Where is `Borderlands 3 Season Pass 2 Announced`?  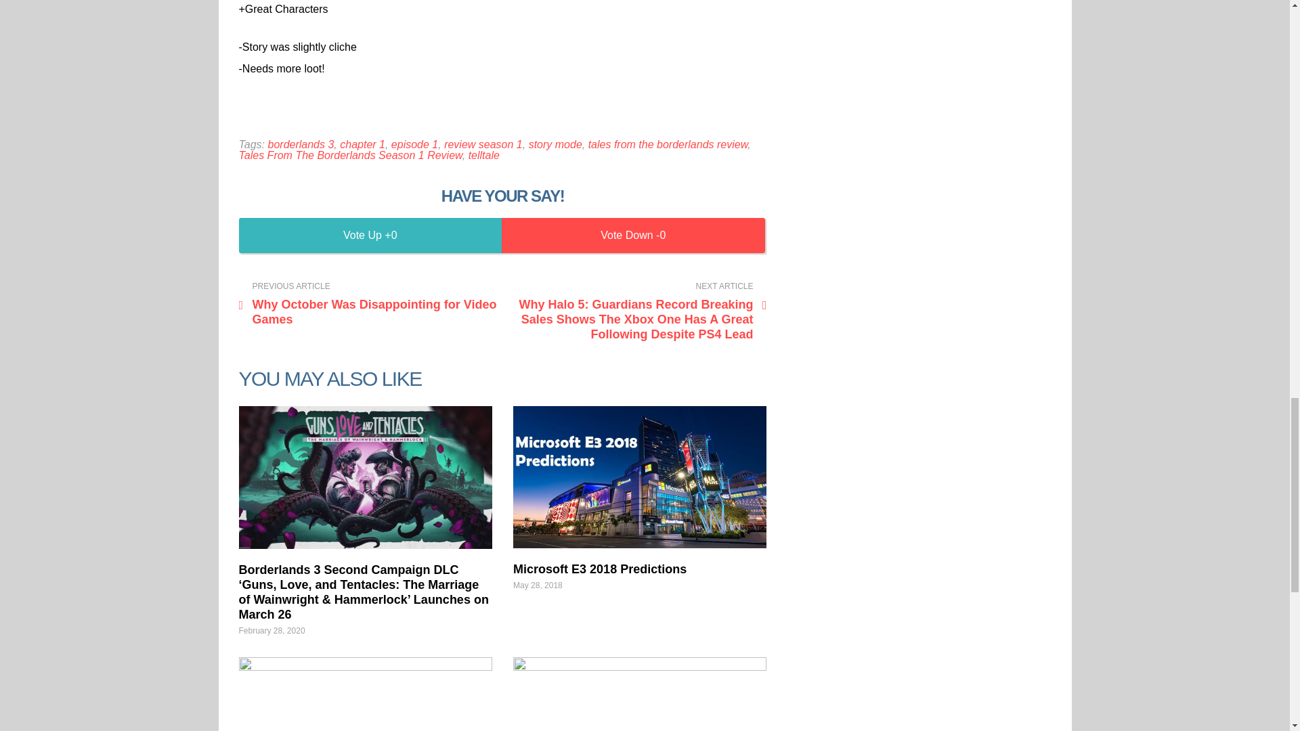 Borderlands 3 Season Pass 2 Announced is located at coordinates (364, 694).